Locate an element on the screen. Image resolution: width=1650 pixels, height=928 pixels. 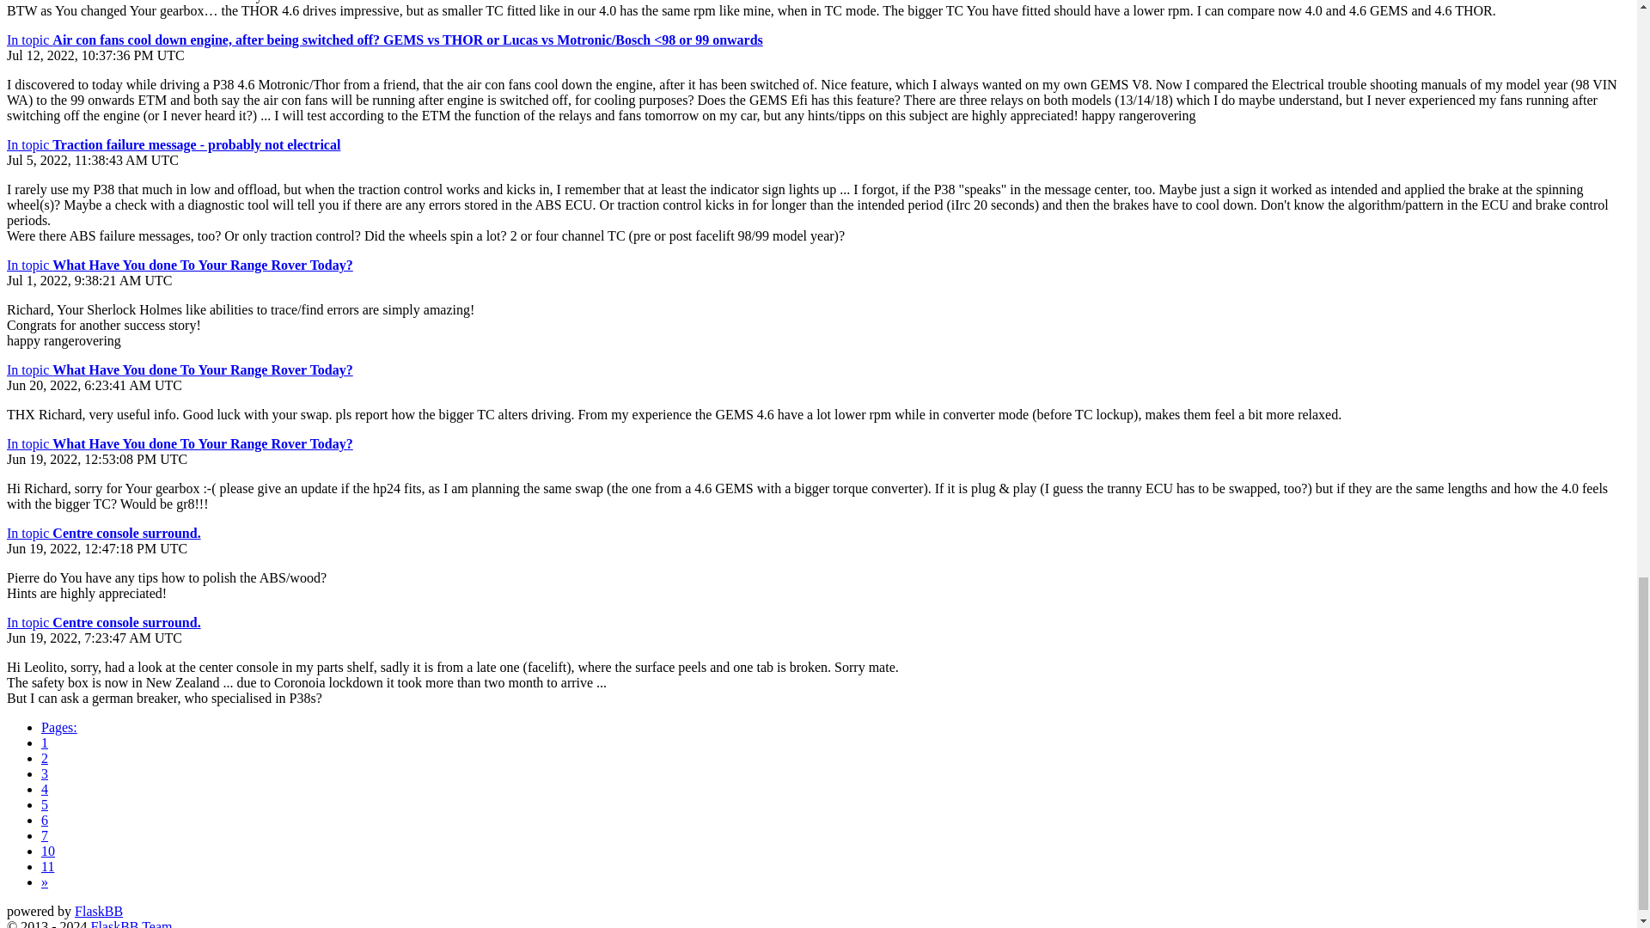
In topic Traction failure message - probably not electrical is located at coordinates (173, 144).